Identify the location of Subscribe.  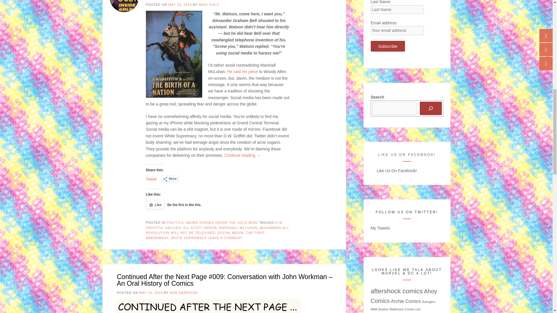
(388, 46).